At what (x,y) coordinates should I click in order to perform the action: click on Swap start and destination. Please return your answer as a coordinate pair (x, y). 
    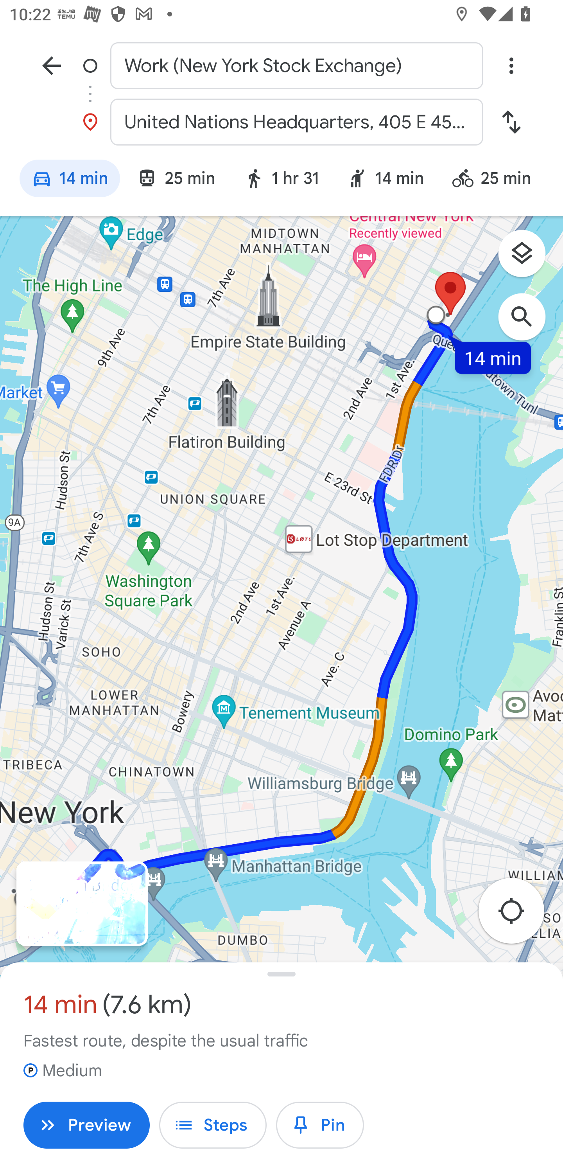
    Looking at the image, I should click on (511, 122).